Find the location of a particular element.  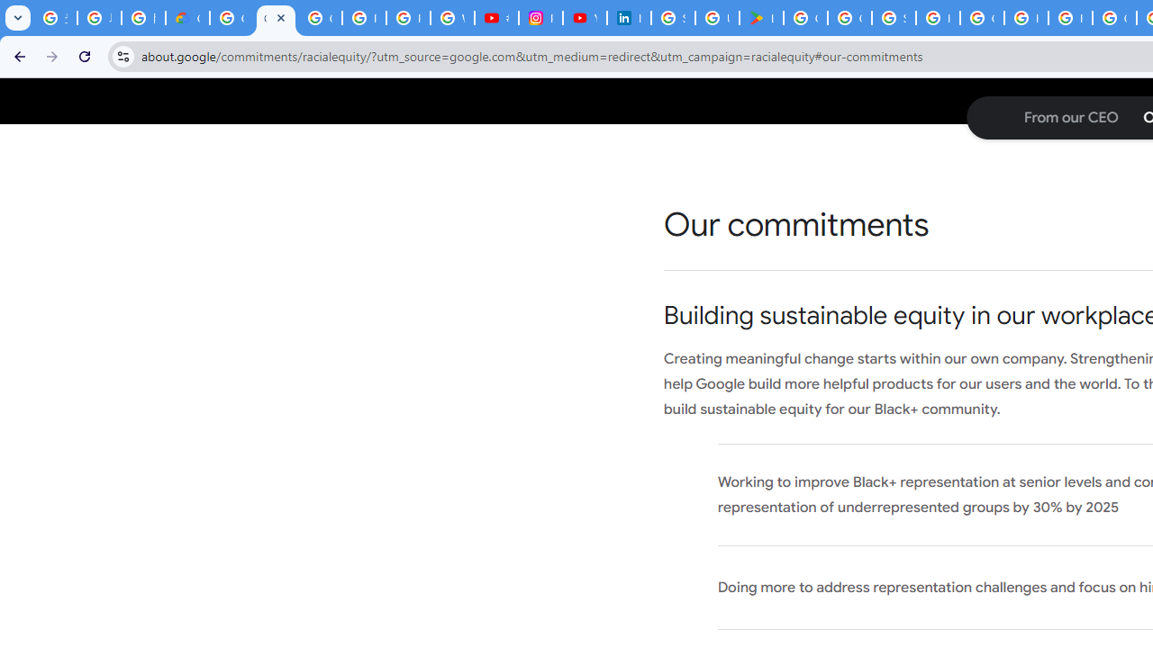

Google Workspace - Specific Terms is located at coordinates (849, 18).